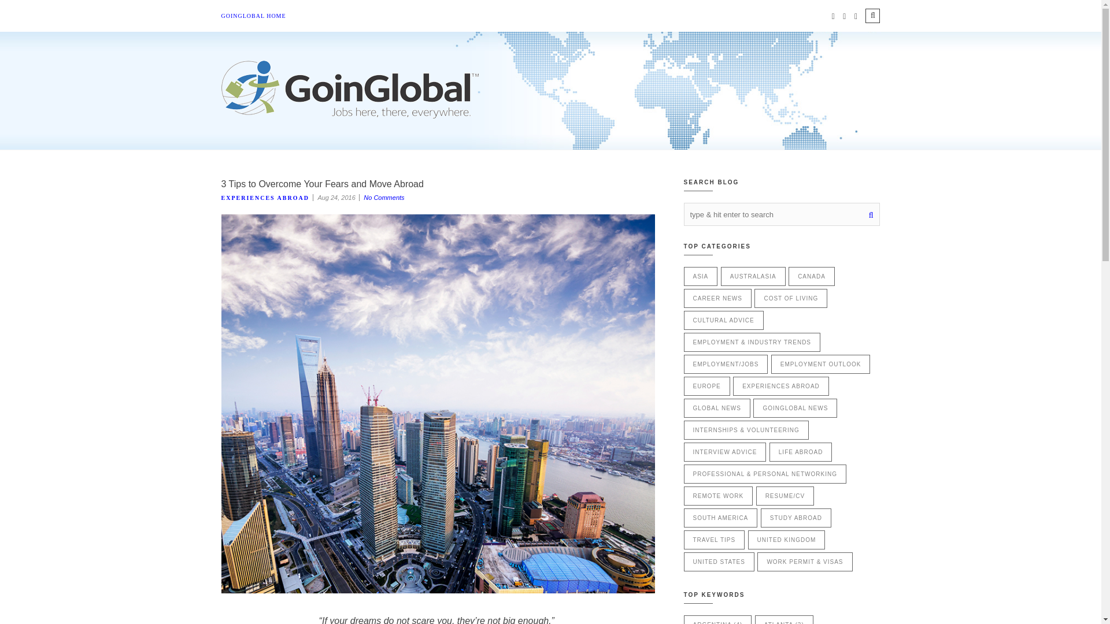  I want to click on EUROPE, so click(706, 386).